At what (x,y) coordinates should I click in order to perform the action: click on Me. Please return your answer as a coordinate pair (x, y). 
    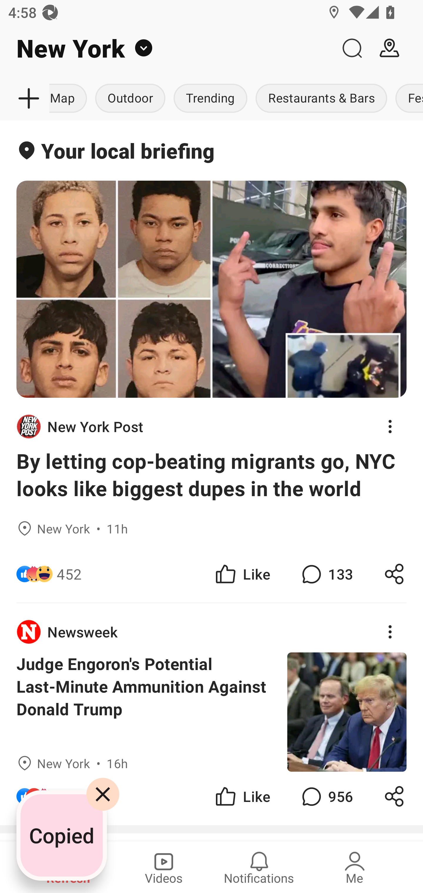
    Looking at the image, I should click on (355, 867).